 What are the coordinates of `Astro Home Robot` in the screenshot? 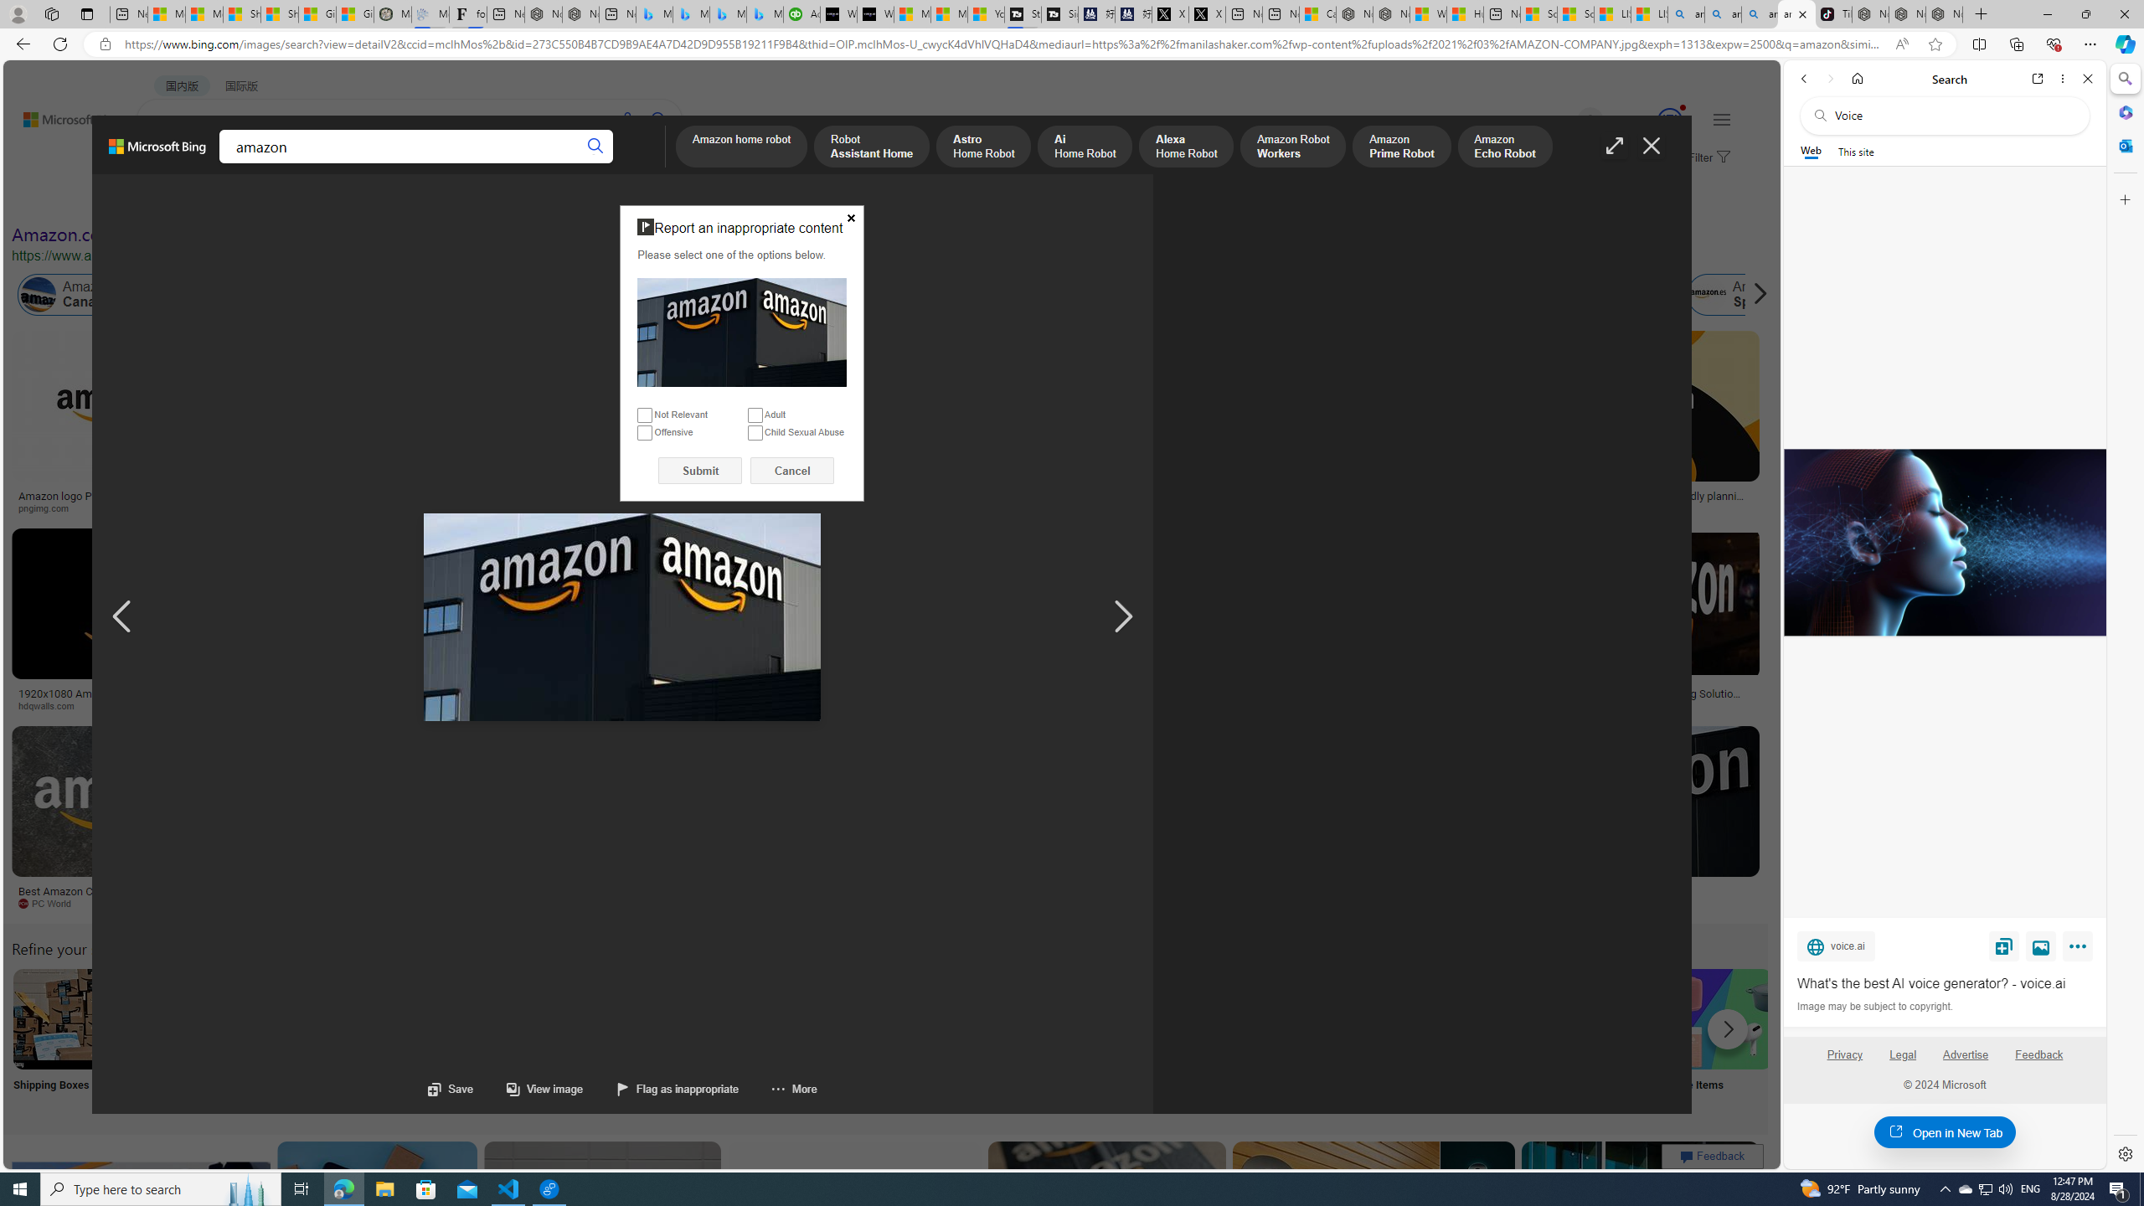 It's located at (983, 147).